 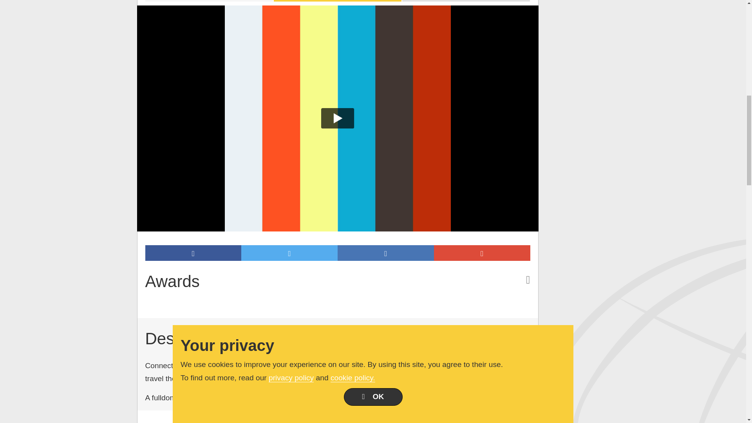 What do you see at coordinates (208, 1) in the screenshot?
I see `The video is missing` at bounding box center [208, 1].